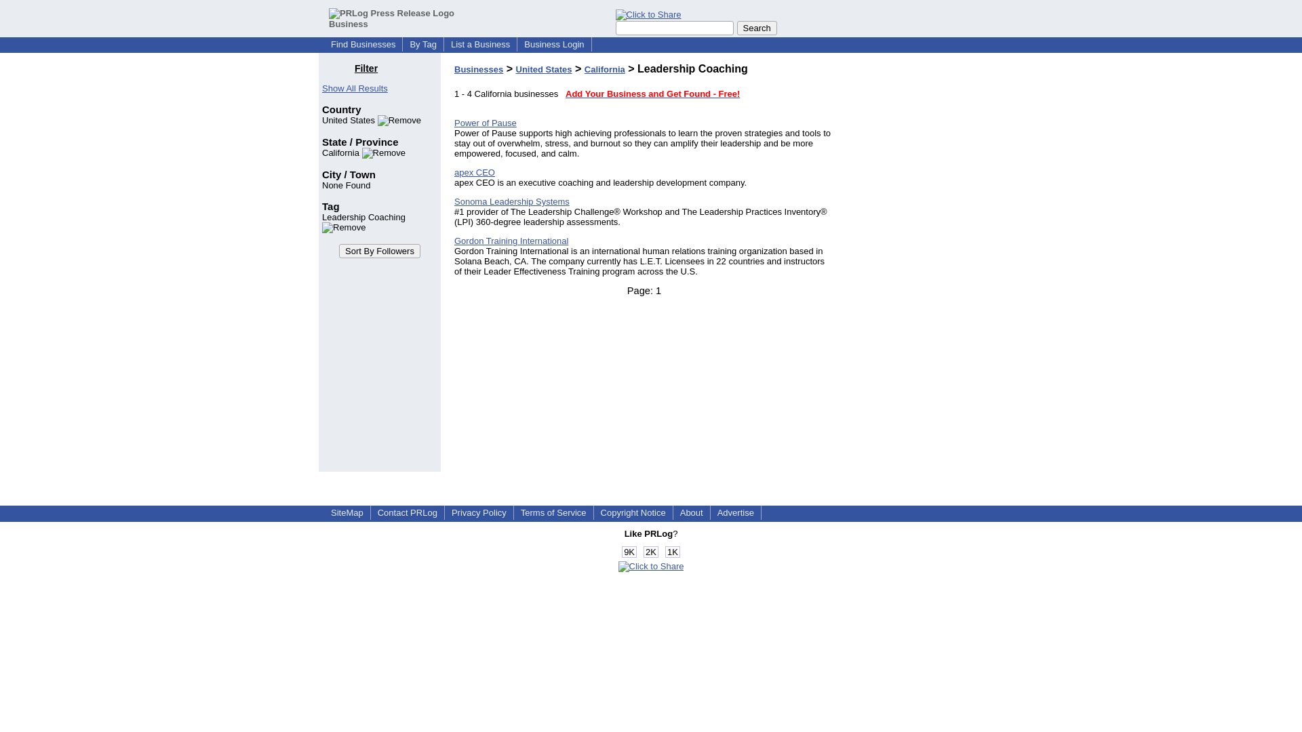 Image resolution: width=1302 pixels, height=732 pixels. What do you see at coordinates (363, 222) in the screenshot?
I see `Click to remove this filter` at bounding box center [363, 222].